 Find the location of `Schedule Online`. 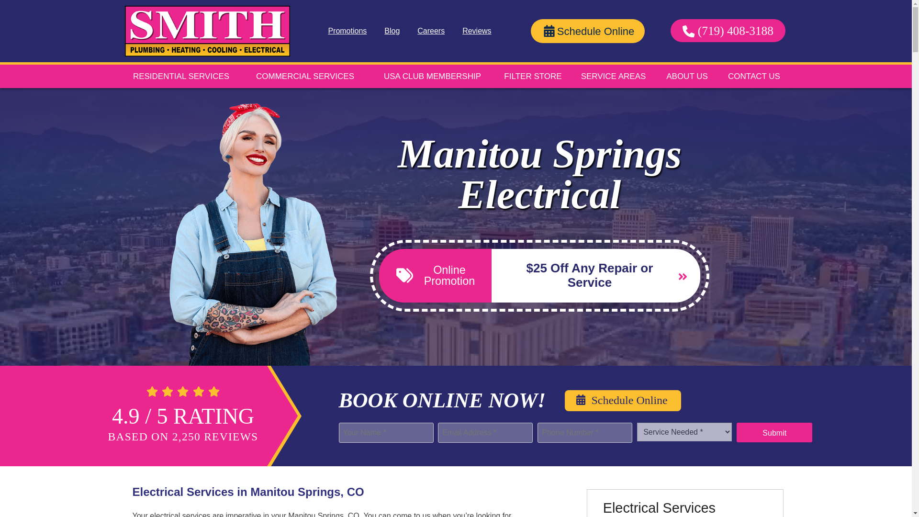

Schedule Online is located at coordinates (588, 31).